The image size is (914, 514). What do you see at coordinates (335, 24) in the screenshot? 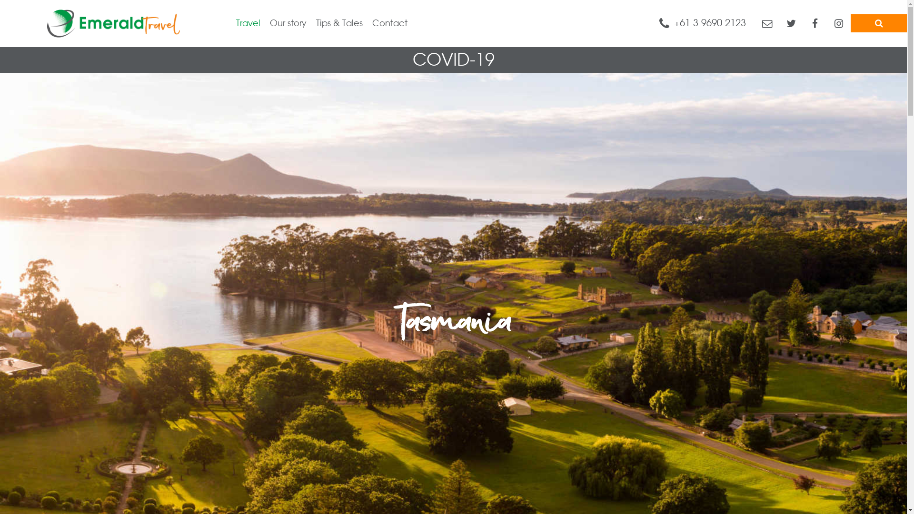
I see `Tips & Tales` at bounding box center [335, 24].